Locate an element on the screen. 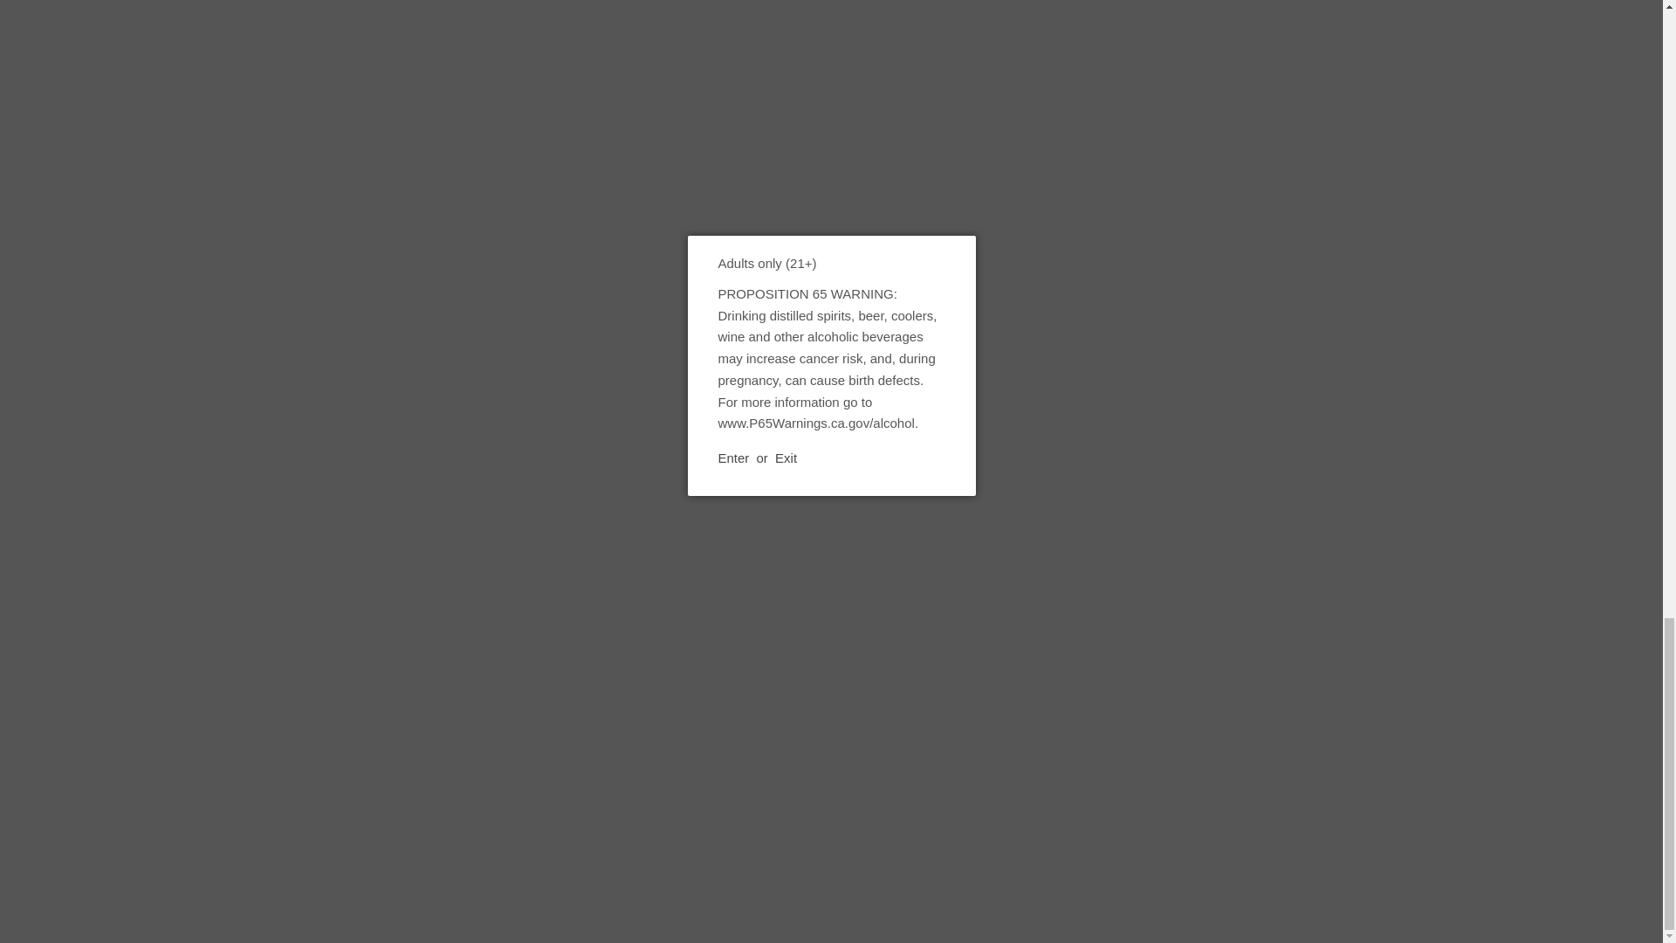 The width and height of the screenshot is (1676, 943). Apple Pay is located at coordinates (1152, 857).